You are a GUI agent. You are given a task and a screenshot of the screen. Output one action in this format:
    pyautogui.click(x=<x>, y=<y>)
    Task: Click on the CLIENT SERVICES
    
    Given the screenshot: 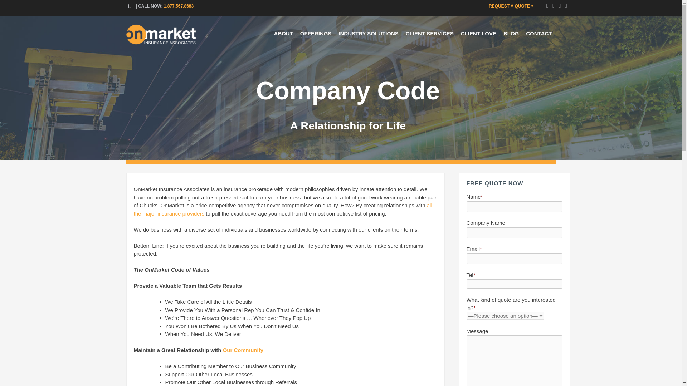 What is the action you would take?
    pyautogui.click(x=429, y=34)
    